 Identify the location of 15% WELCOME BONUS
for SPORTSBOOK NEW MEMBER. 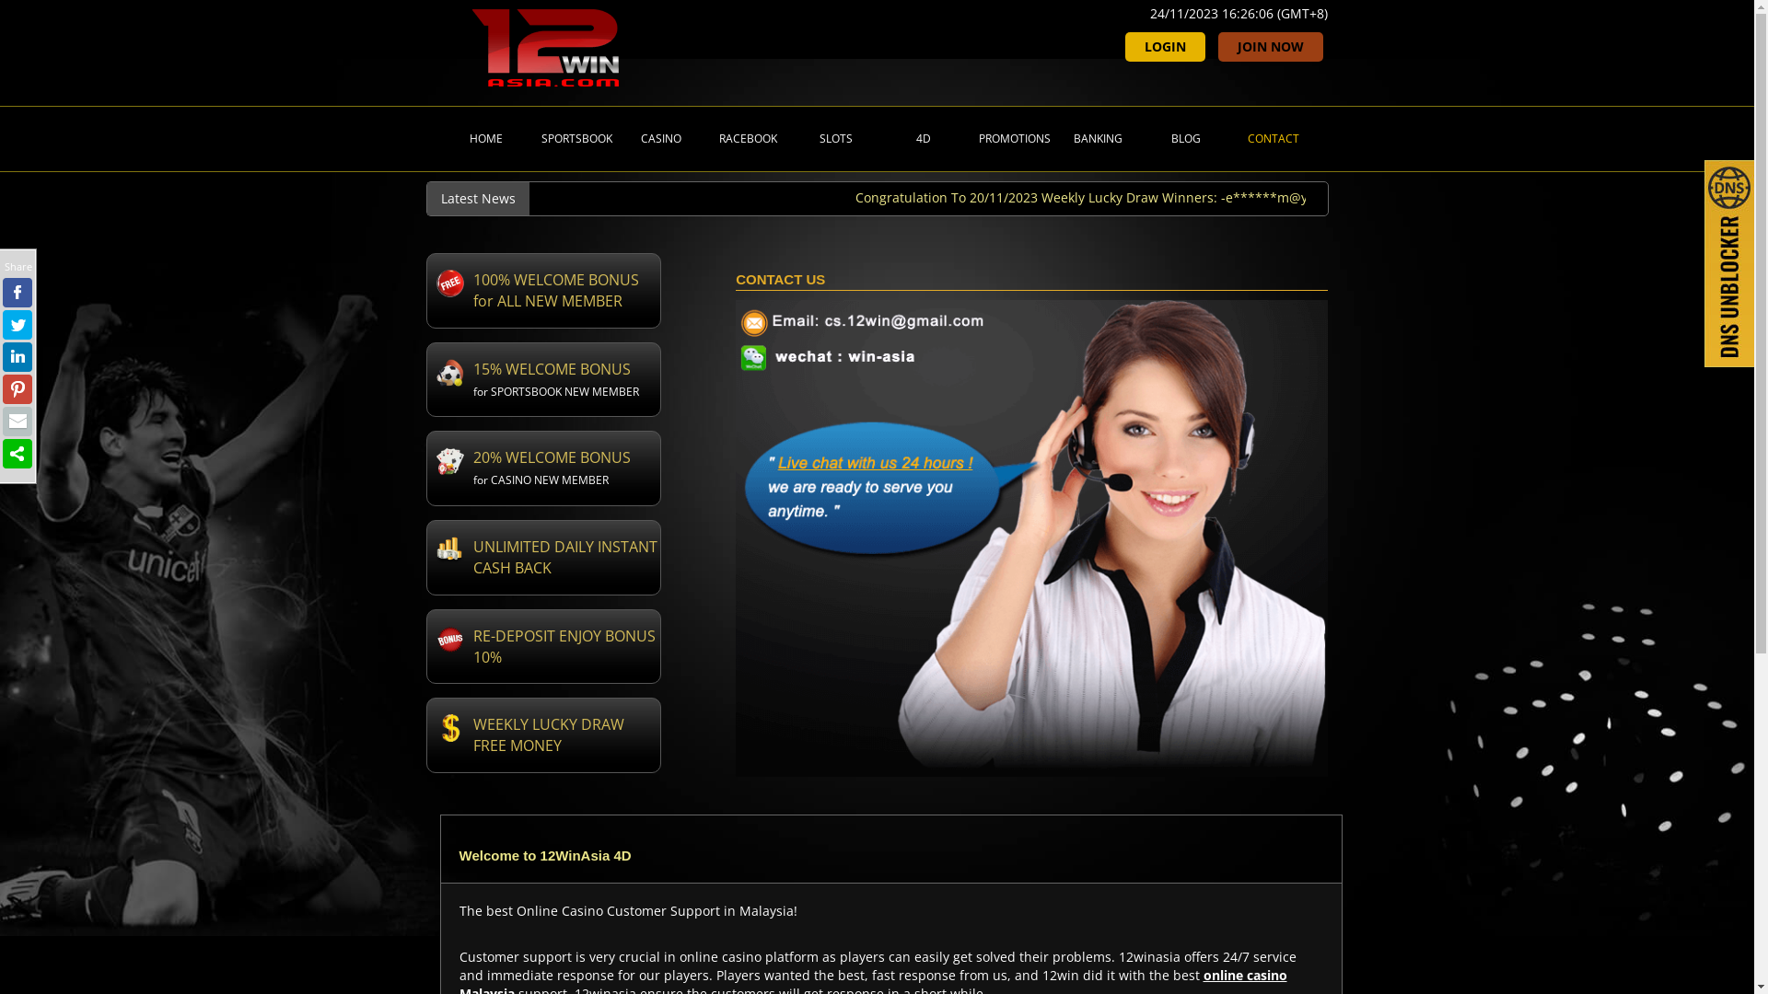
(543, 380).